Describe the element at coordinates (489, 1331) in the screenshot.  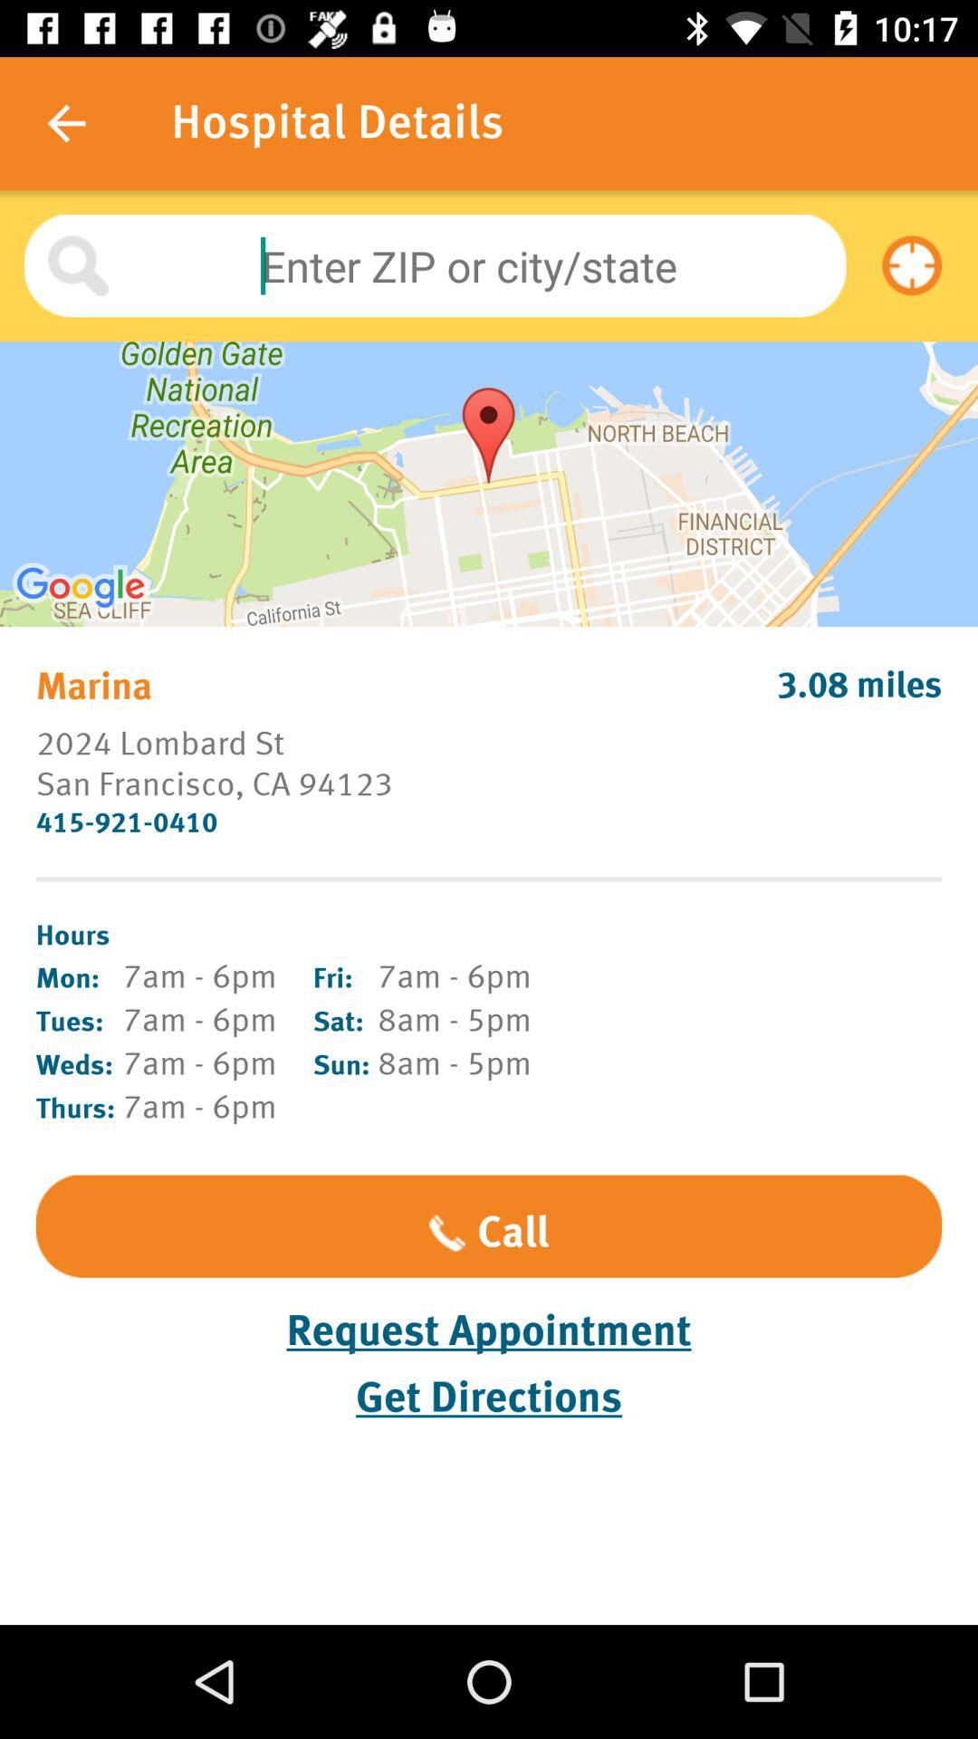
I see `jump until request appointment item` at that location.